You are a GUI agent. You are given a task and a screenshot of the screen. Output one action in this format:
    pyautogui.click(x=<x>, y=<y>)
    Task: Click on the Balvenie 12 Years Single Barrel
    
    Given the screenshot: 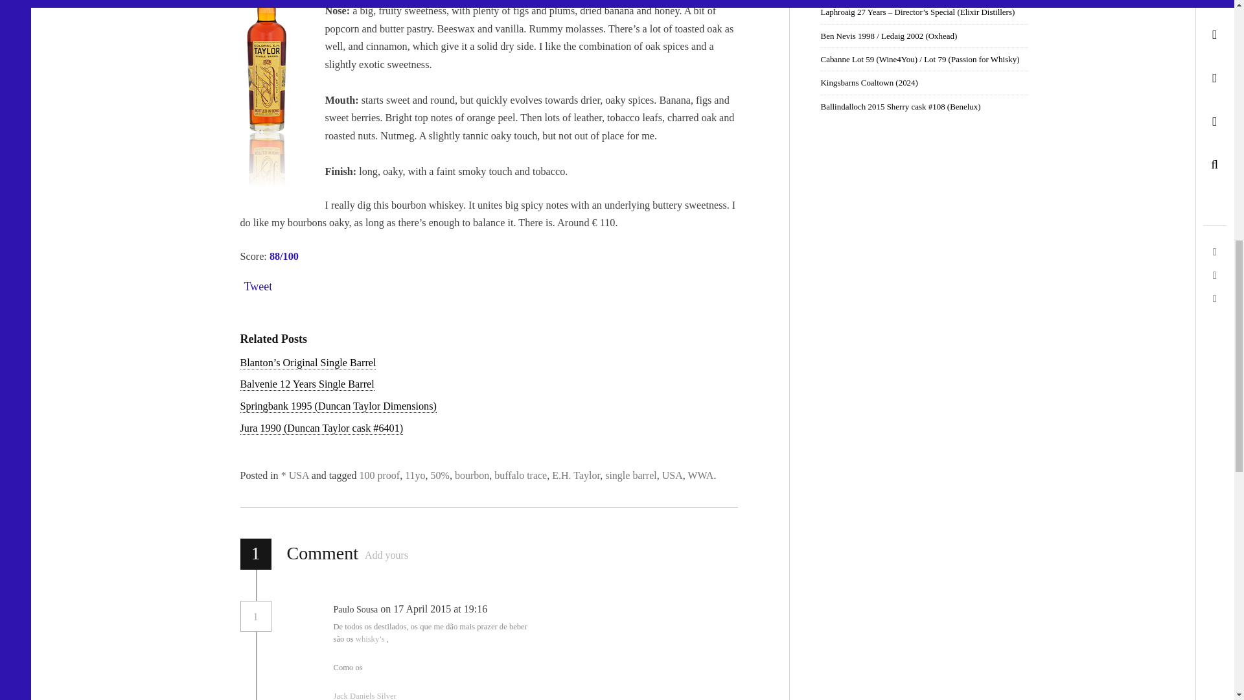 What is the action you would take?
    pyautogui.click(x=307, y=384)
    